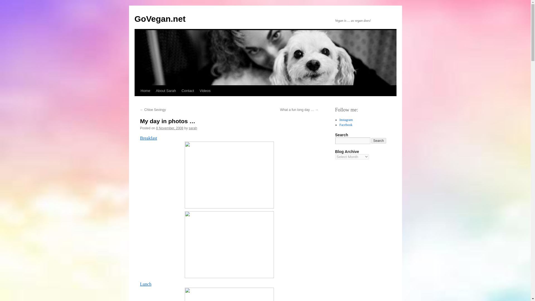 The width and height of the screenshot is (535, 301). Describe the element at coordinates (379, 140) in the screenshot. I see `Search` at that location.